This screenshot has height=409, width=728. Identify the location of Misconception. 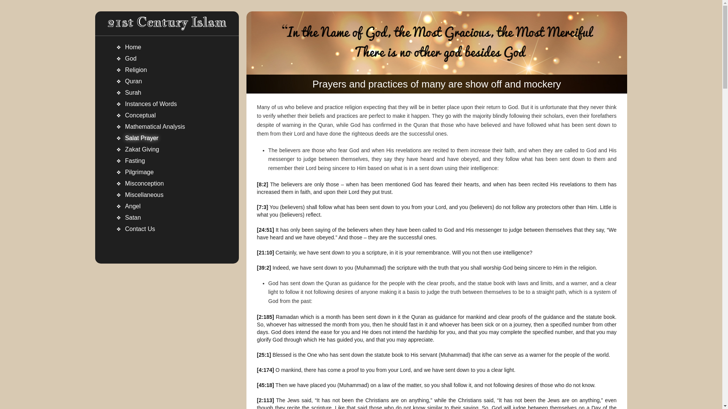
(167, 183).